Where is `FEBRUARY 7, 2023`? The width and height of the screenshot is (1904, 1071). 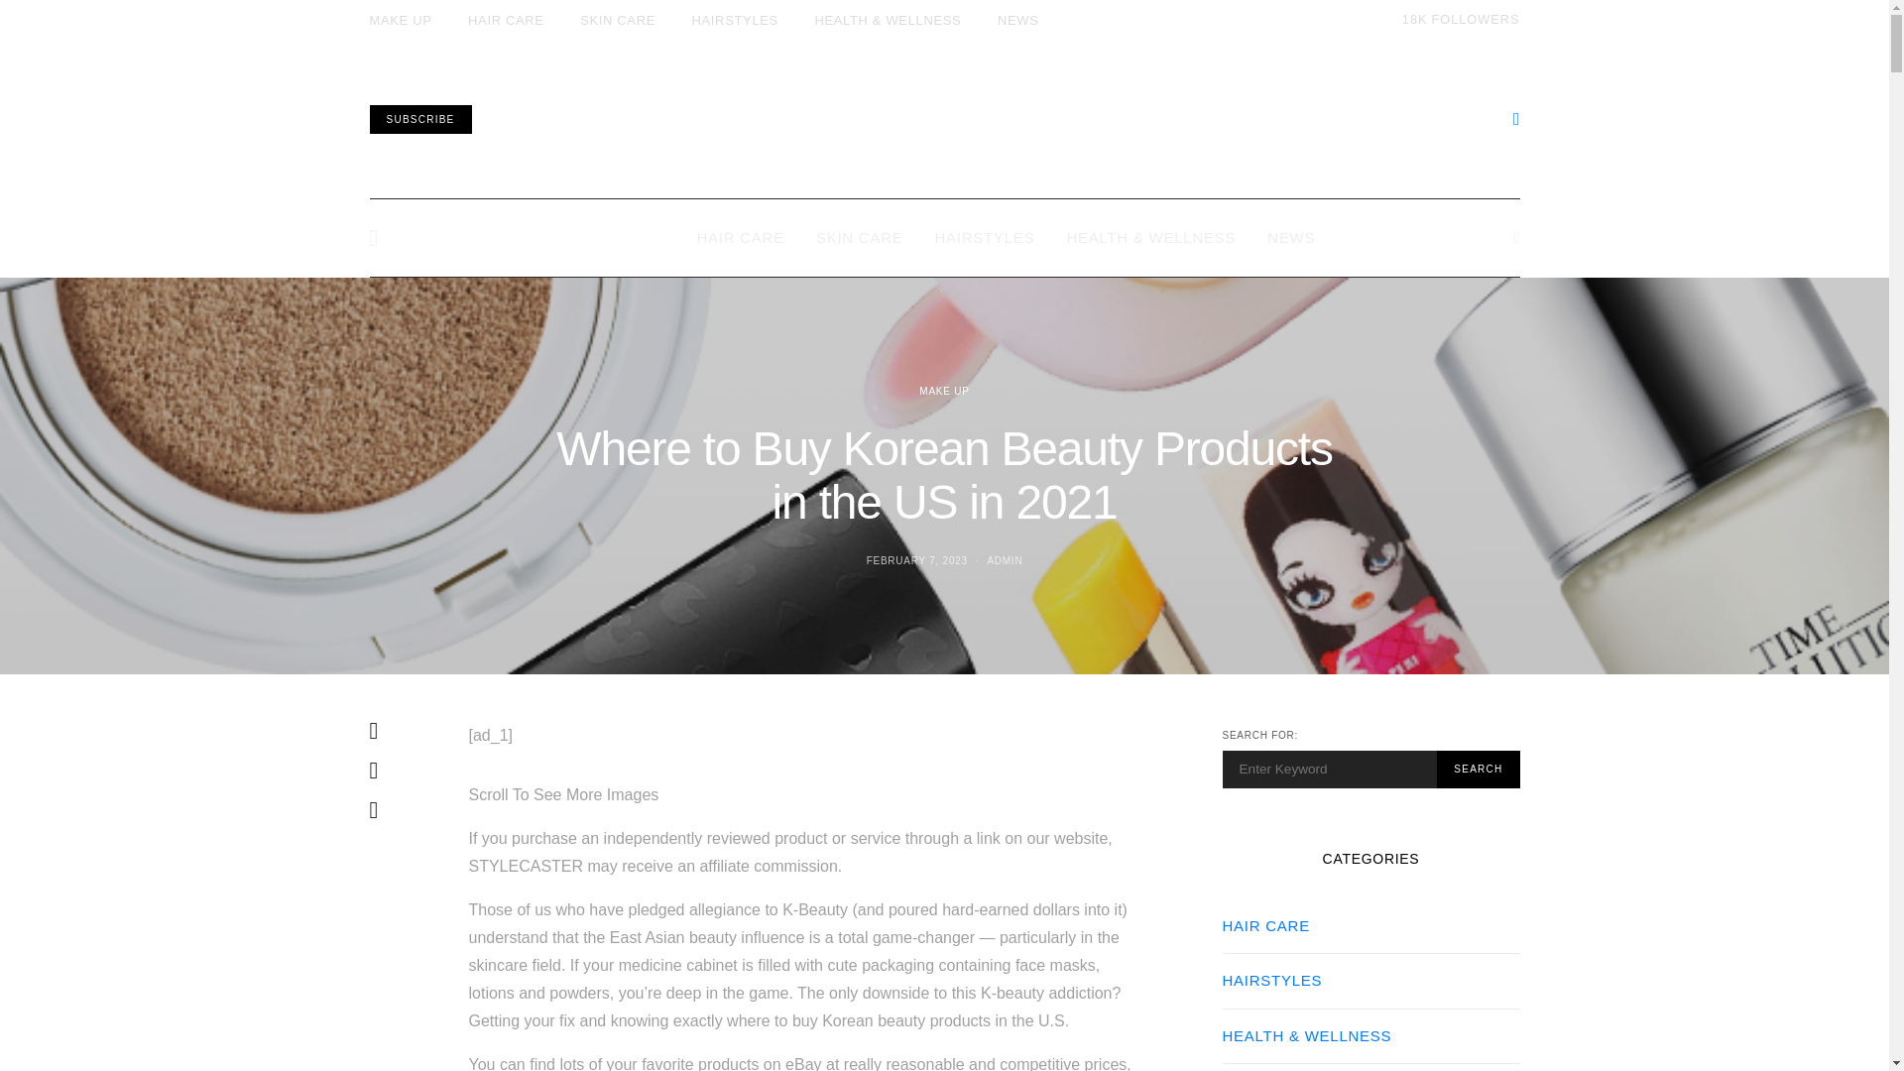 FEBRUARY 7, 2023 is located at coordinates (916, 561).